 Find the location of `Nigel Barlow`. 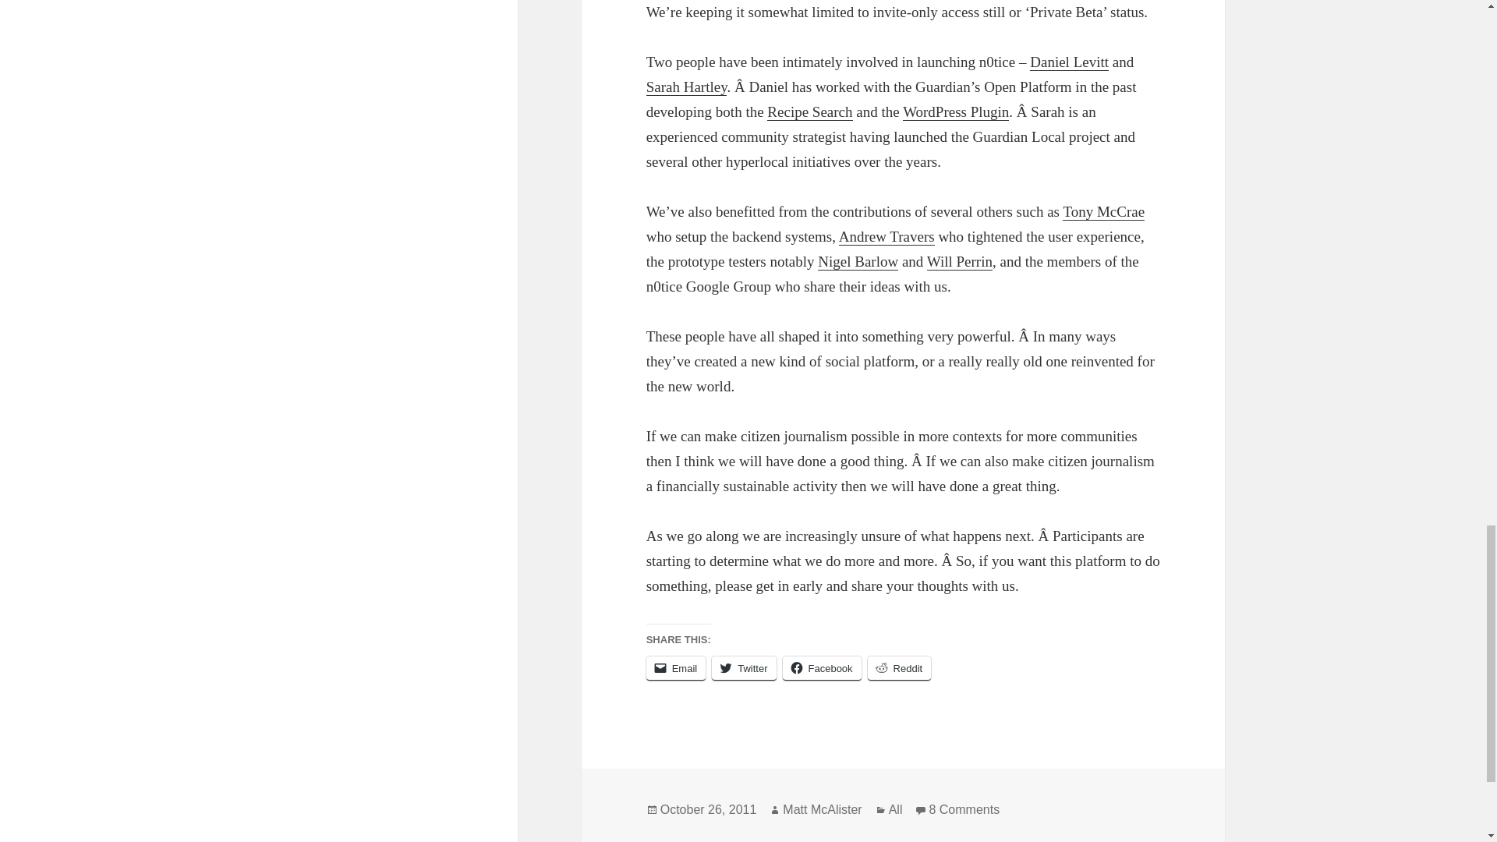

Nigel Barlow is located at coordinates (858, 262).